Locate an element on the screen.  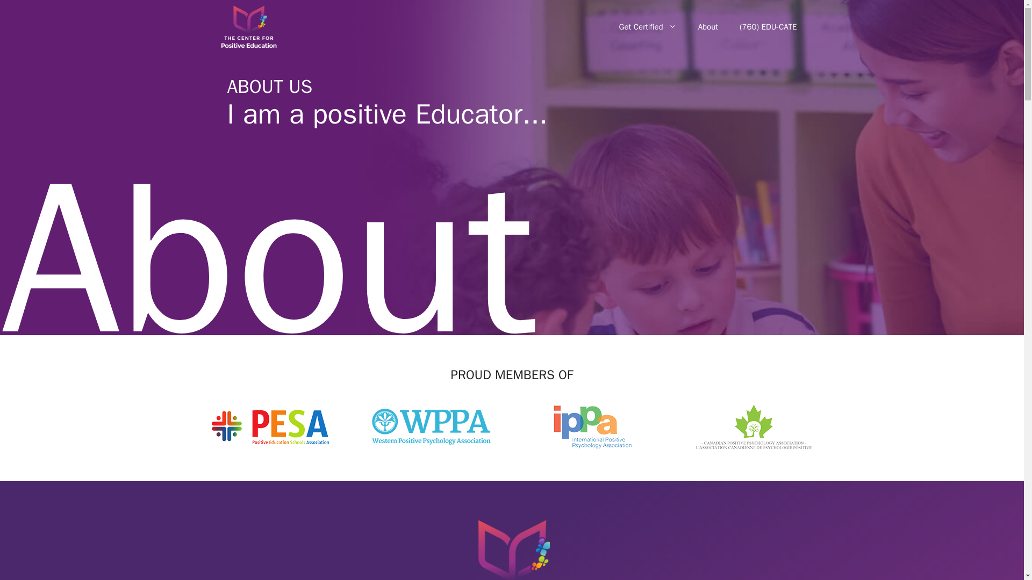
wppa is located at coordinates (431, 426).